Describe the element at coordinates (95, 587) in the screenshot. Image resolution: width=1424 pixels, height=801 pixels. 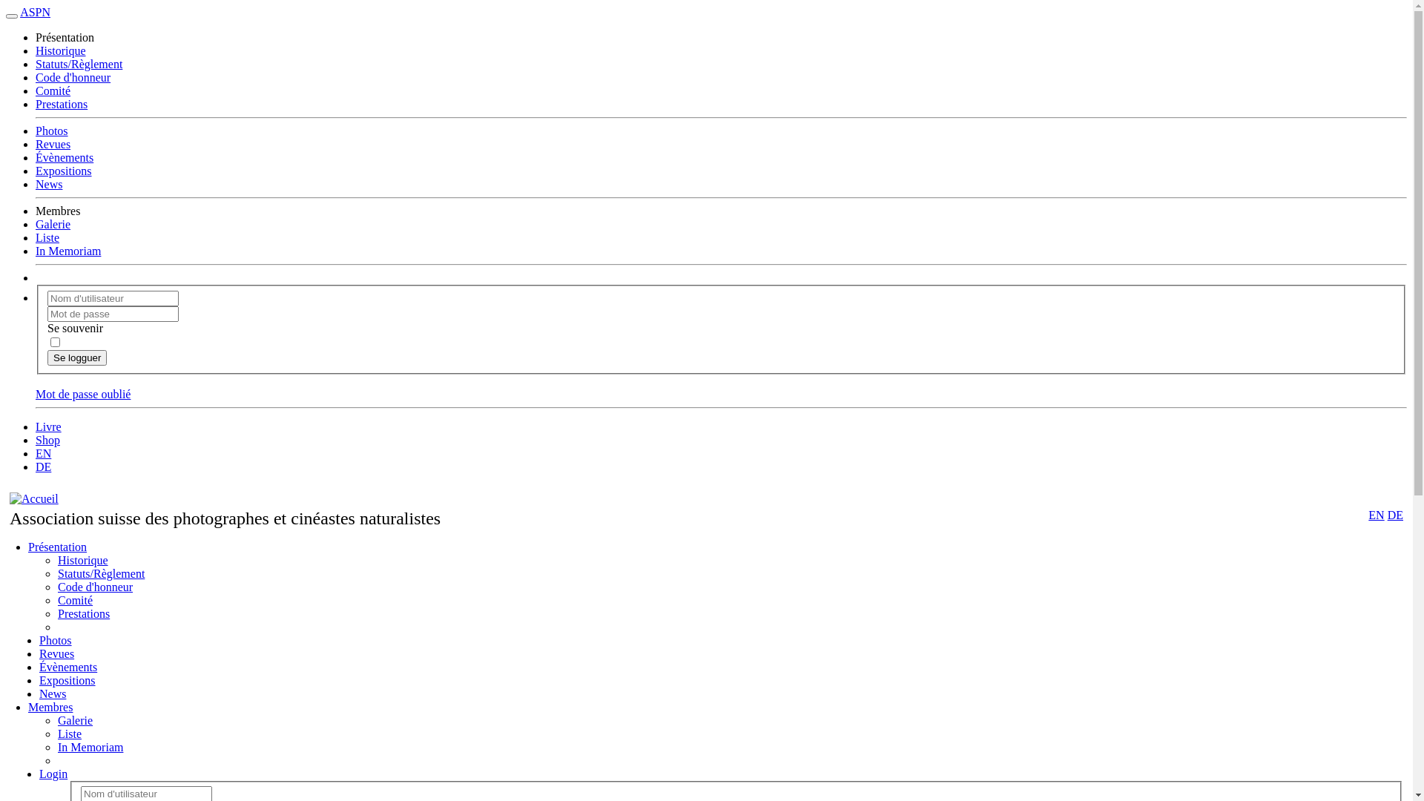
I see `Code d'honneur` at that location.